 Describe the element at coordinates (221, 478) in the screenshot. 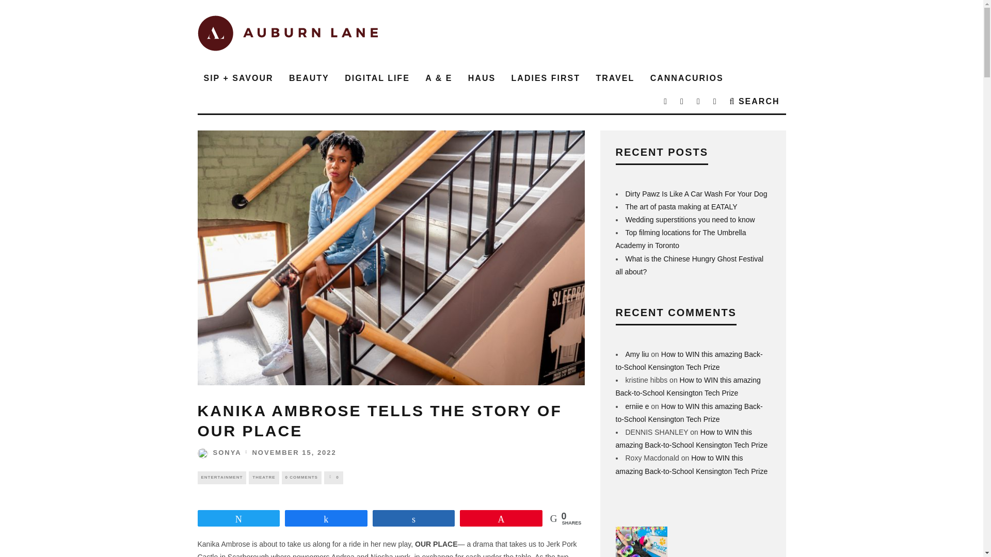

I see `View all posts in Entertainment` at that location.